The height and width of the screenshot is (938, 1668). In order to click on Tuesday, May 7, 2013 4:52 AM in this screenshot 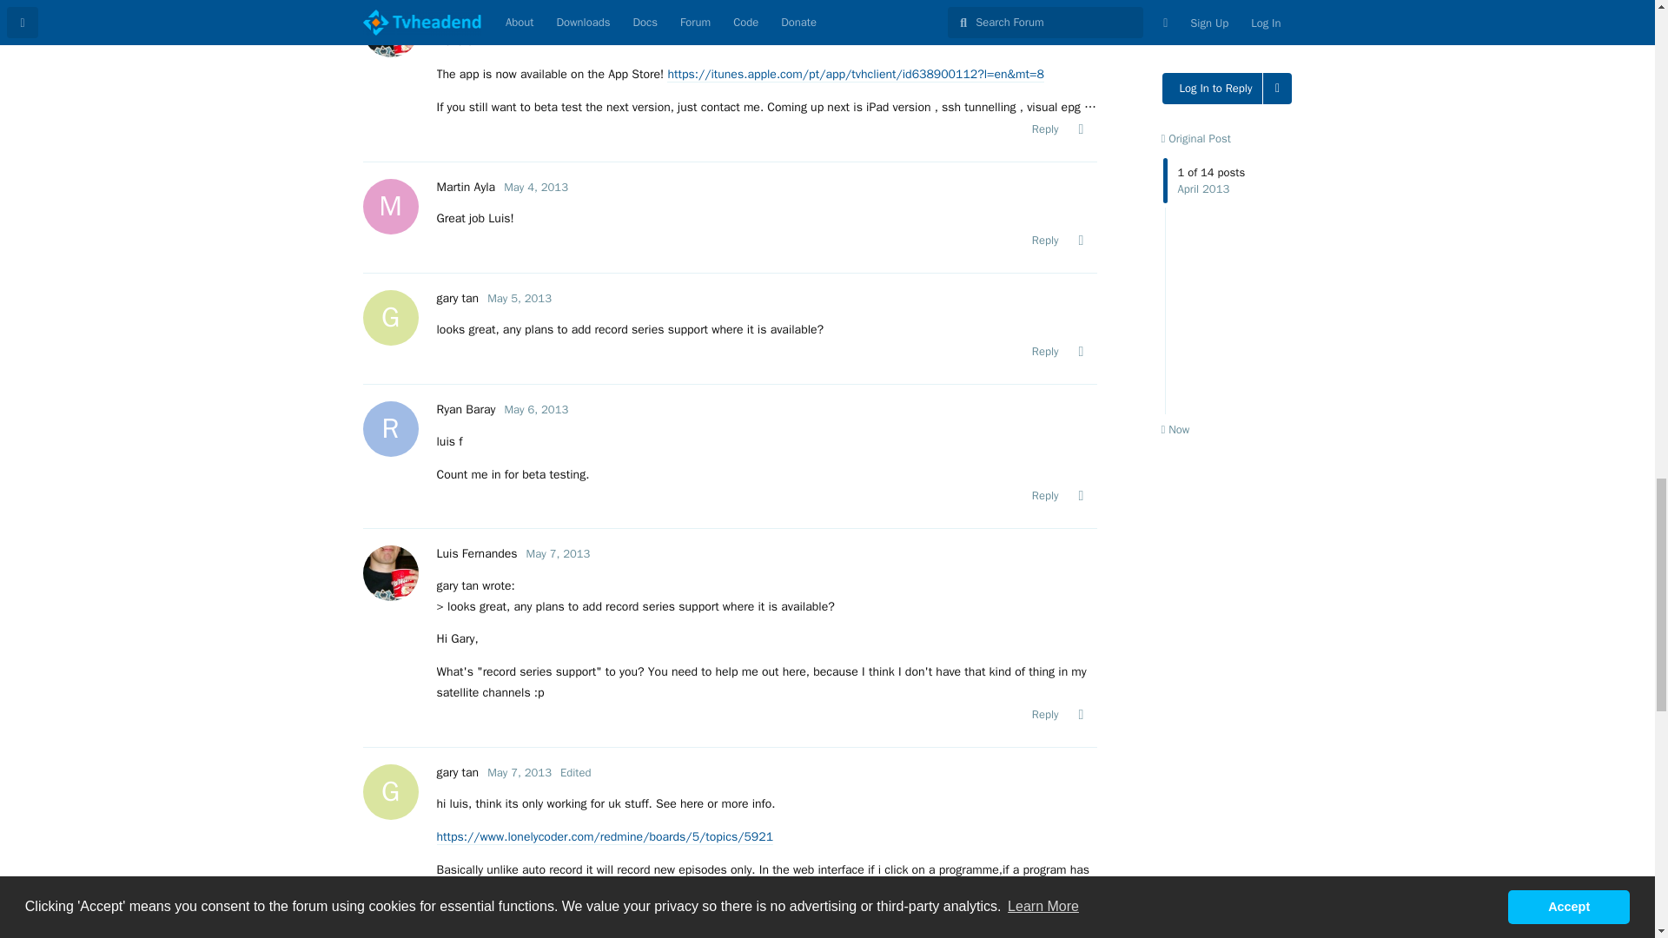, I will do `click(520, 772)`.